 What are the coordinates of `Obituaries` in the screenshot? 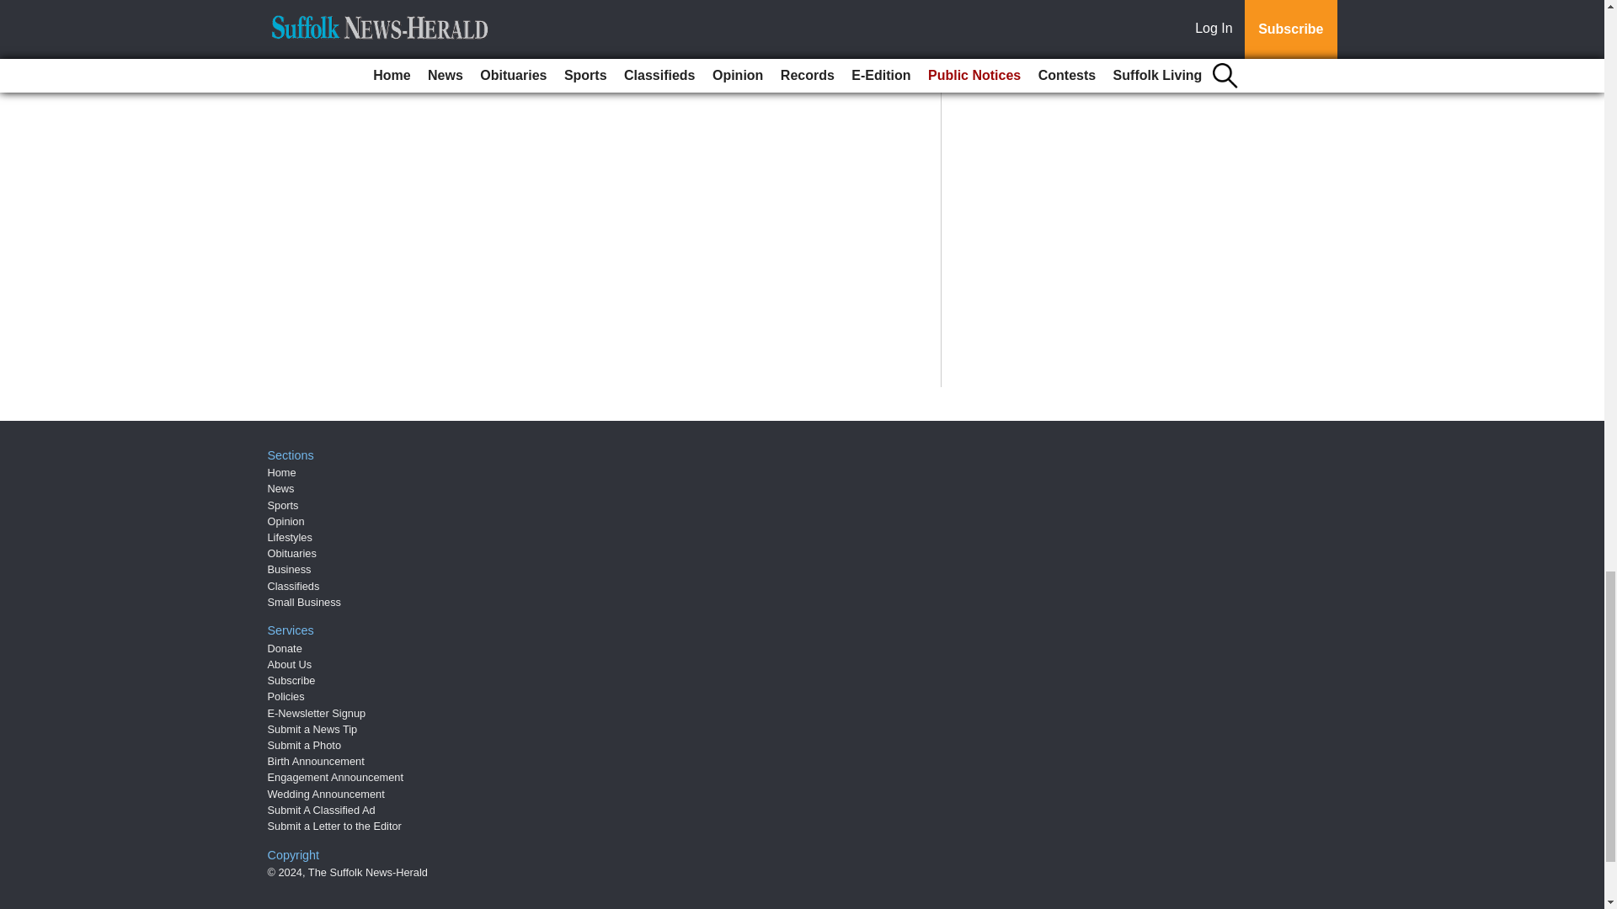 It's located at (292, 554).